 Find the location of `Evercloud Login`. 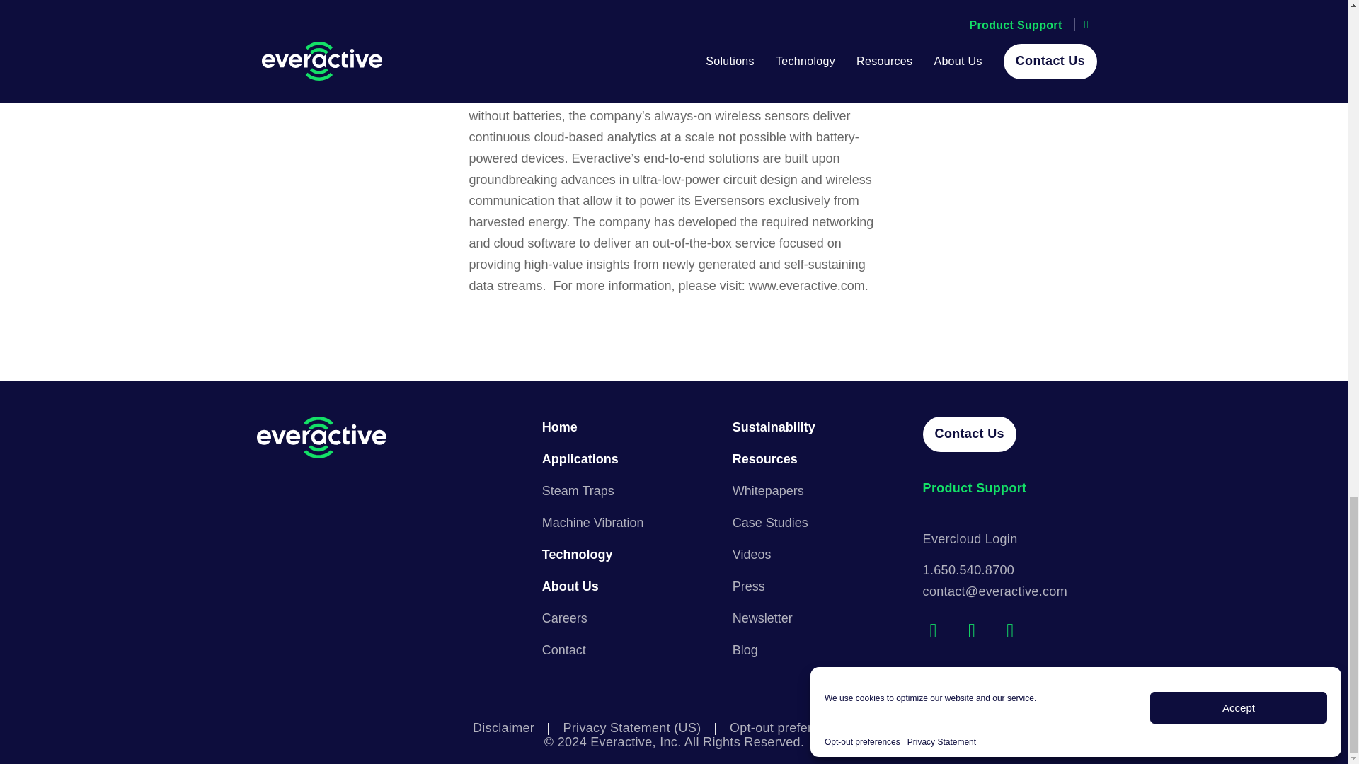

Evercloud Login is located at coordinates (970, 539).